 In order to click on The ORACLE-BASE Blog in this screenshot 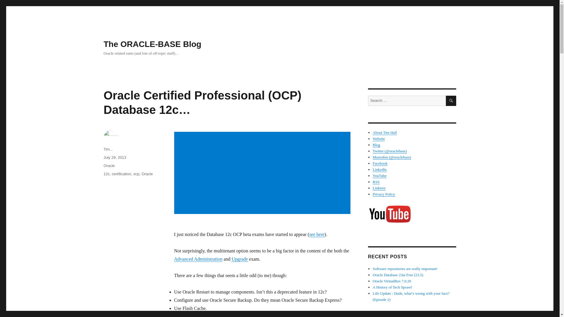, I will do `click(152, 44)`.